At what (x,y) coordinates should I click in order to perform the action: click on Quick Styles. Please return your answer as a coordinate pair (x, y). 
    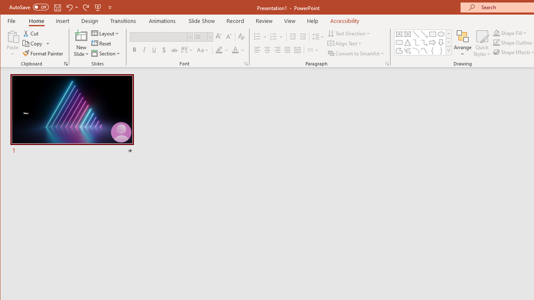
    Looking at the image, I should click on (482, 43).